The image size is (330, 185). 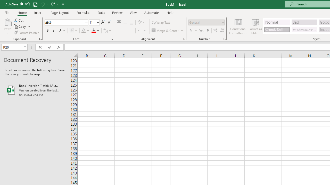 What do you see at coordinates (277, 29) in the screenshot?
I see `Check Cell` at bounding box center [277, 29].